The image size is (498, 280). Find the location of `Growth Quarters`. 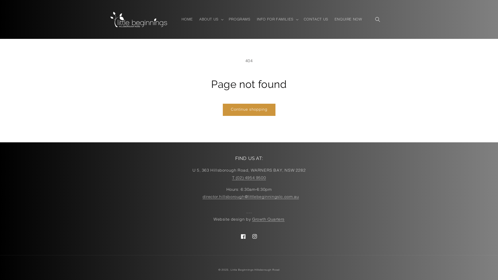

Growth Quarters is located at coordinates (268, 219).